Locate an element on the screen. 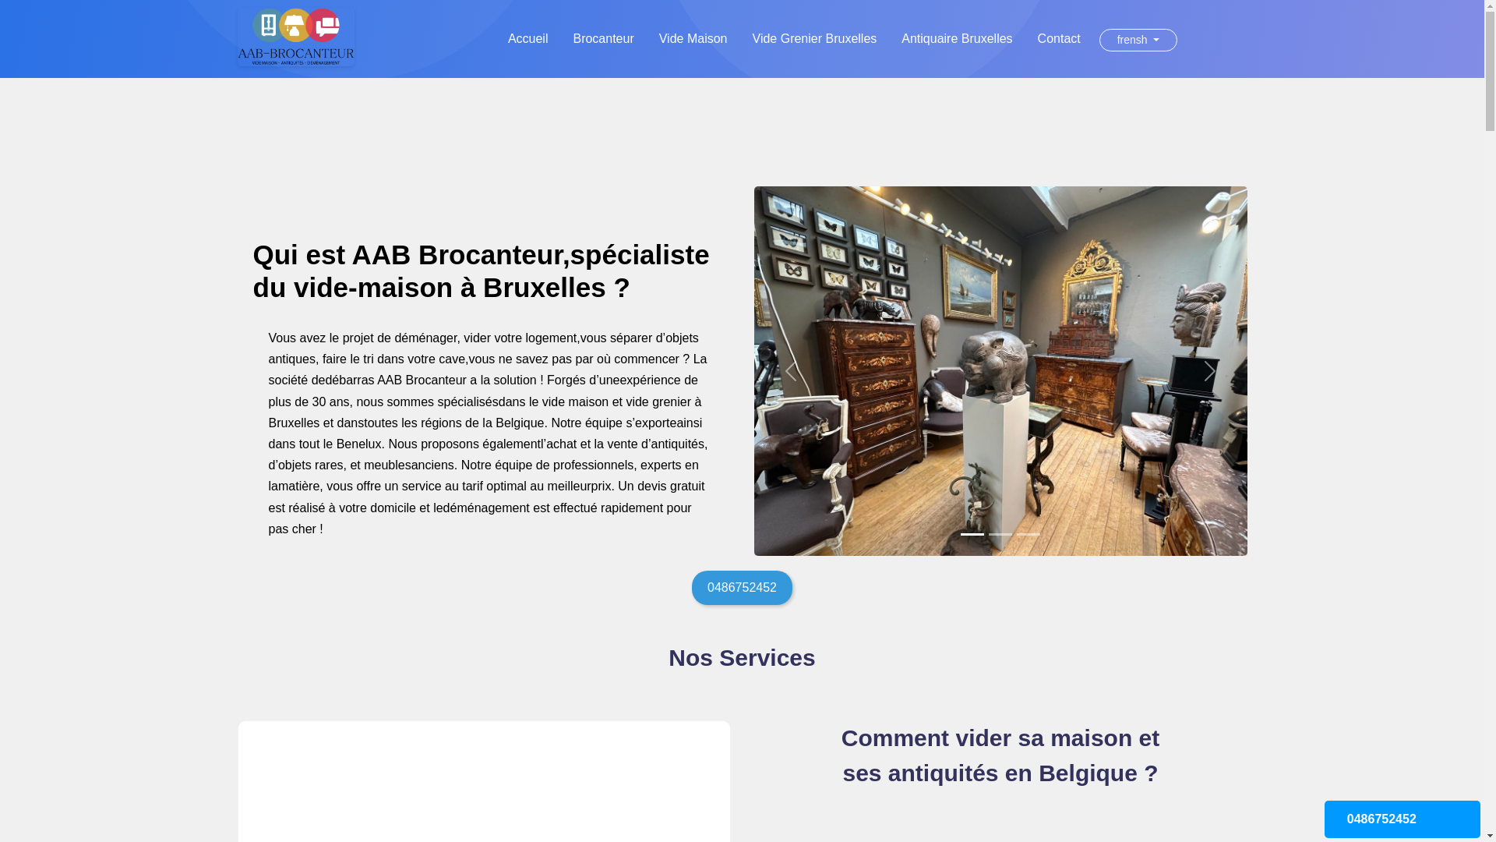  Accueil is located at coordinates (528, 39).